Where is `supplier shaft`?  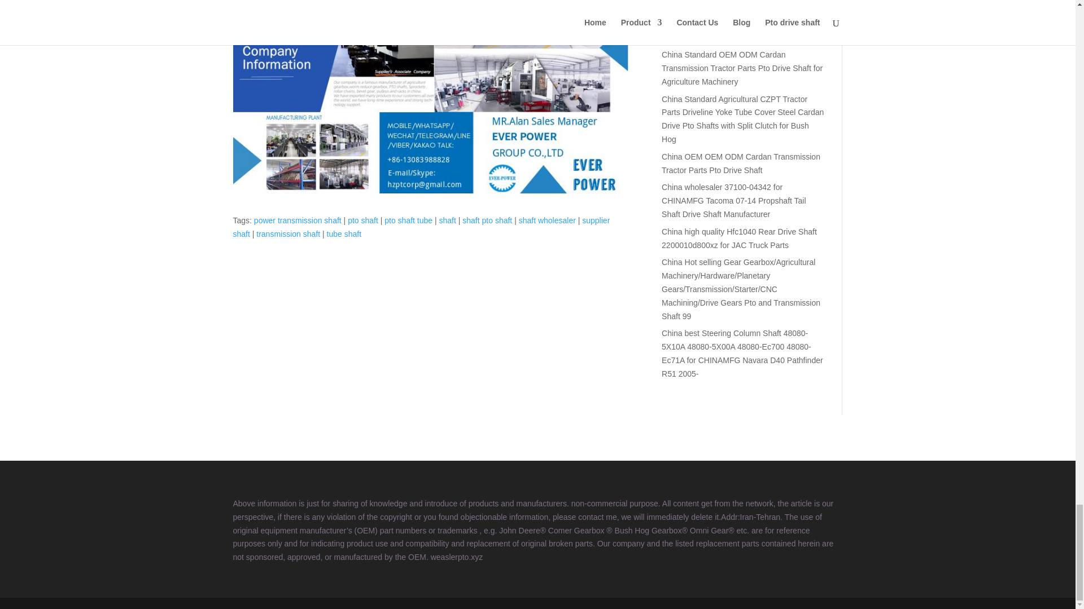 supplier shaft is located at coordinates (421, 227).